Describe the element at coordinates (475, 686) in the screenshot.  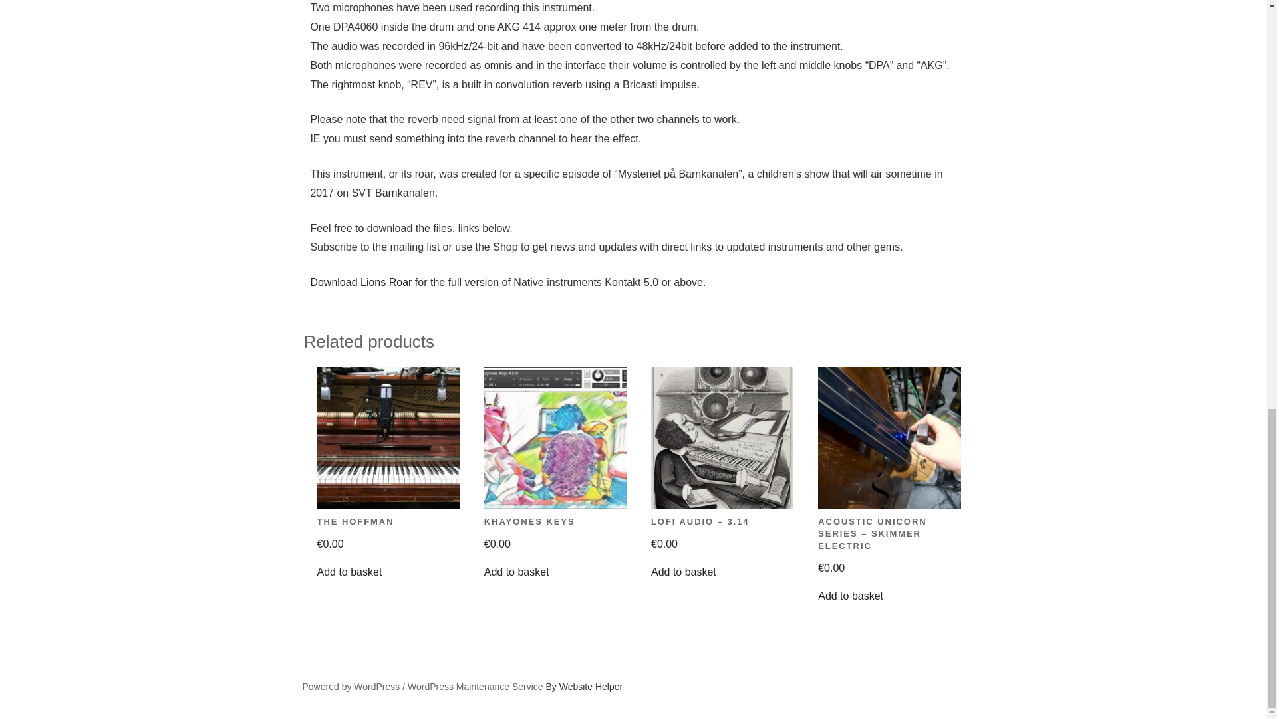
I see `WordPress Maintenance Service` at that location.